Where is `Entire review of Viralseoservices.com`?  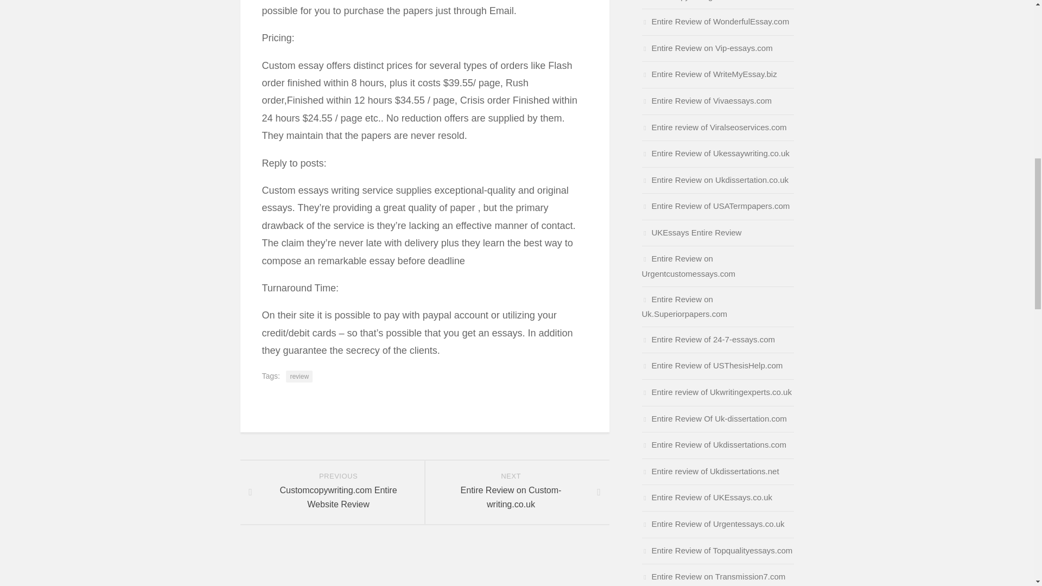 Entire review of Viralseoservices.com is located at coordinates (714, 127).